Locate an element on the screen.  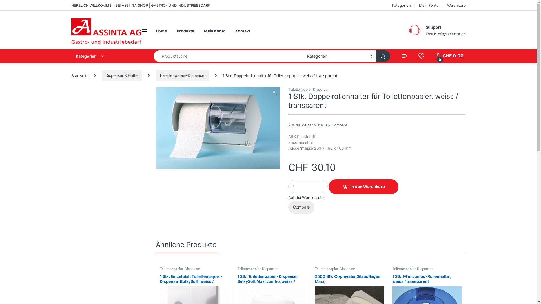
Home is located at coordinates (161, 31).